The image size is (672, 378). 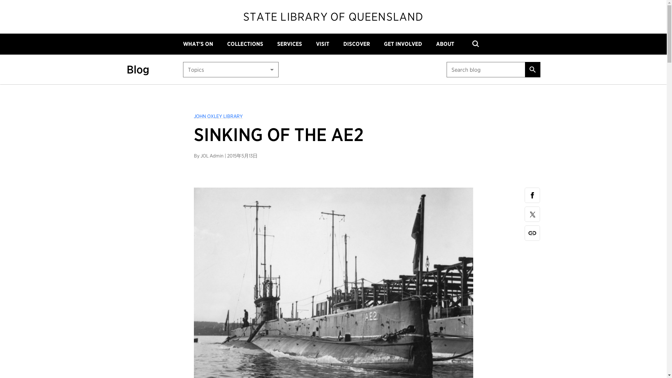 I want to click on WHAT'S ON, so click(x=198, y=44).